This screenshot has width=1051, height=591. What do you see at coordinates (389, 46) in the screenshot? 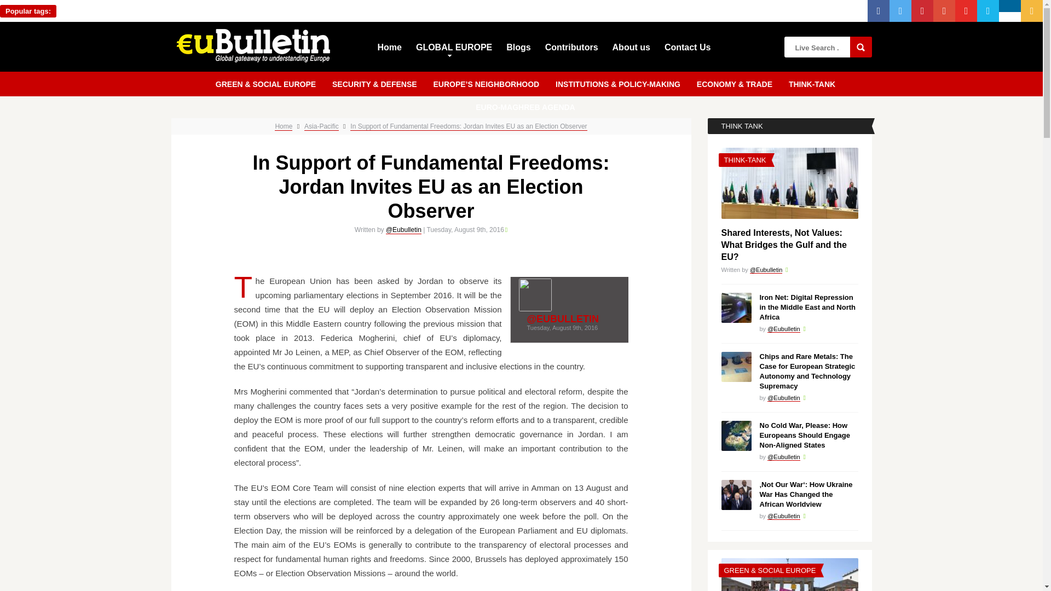
I see `Home` at bounding box center [389, 46].